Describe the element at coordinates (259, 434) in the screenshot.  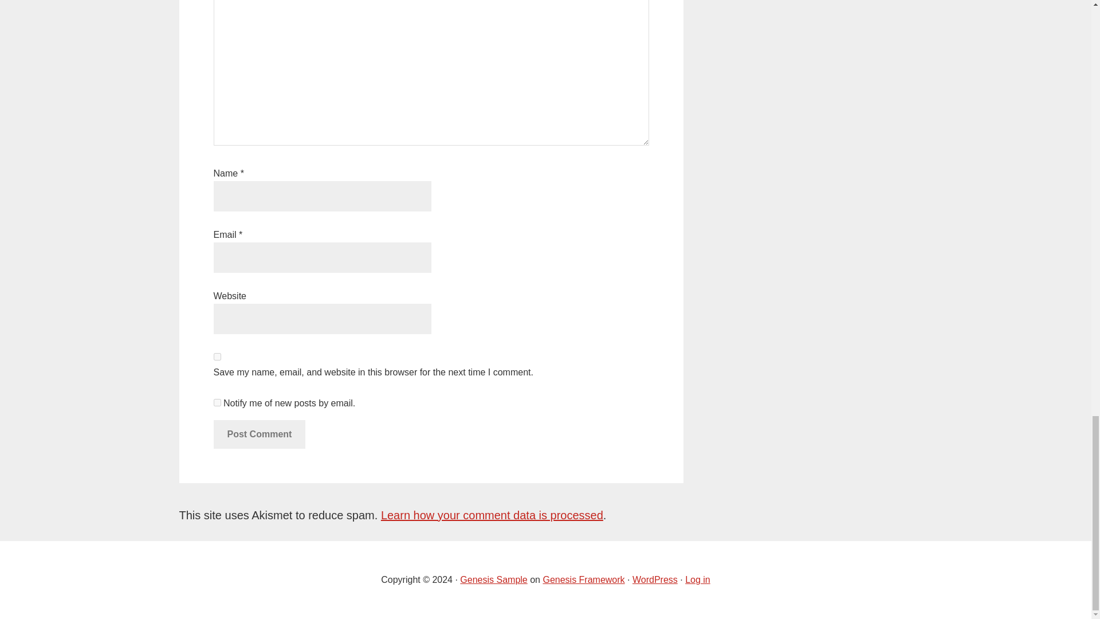
I see `Post Comment` at that location.